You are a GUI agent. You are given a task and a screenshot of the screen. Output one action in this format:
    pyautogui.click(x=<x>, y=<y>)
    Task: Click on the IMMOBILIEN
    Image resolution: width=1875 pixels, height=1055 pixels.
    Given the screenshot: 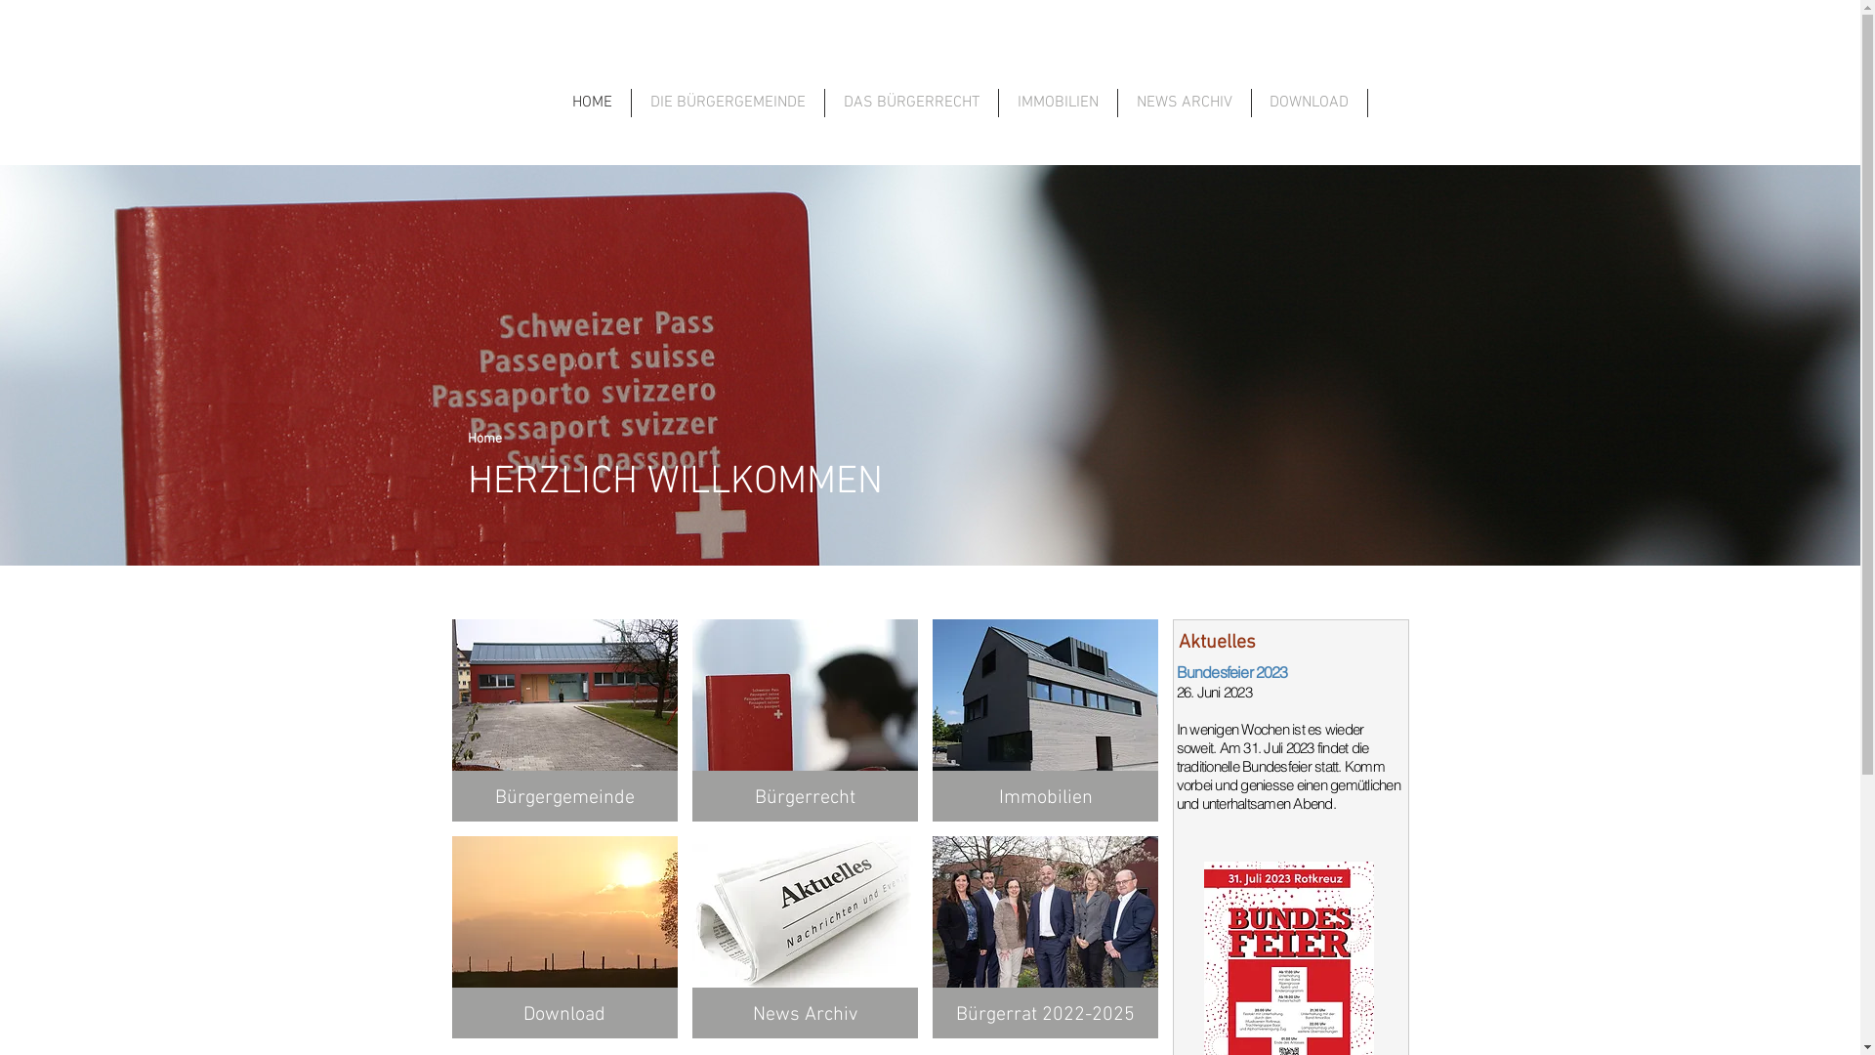 What is the action you would take?
    pyautogui.click(x=1057, y=104)
    